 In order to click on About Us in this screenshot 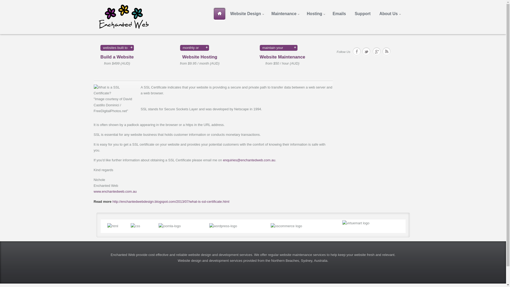, I will do `click(389, 14)`.